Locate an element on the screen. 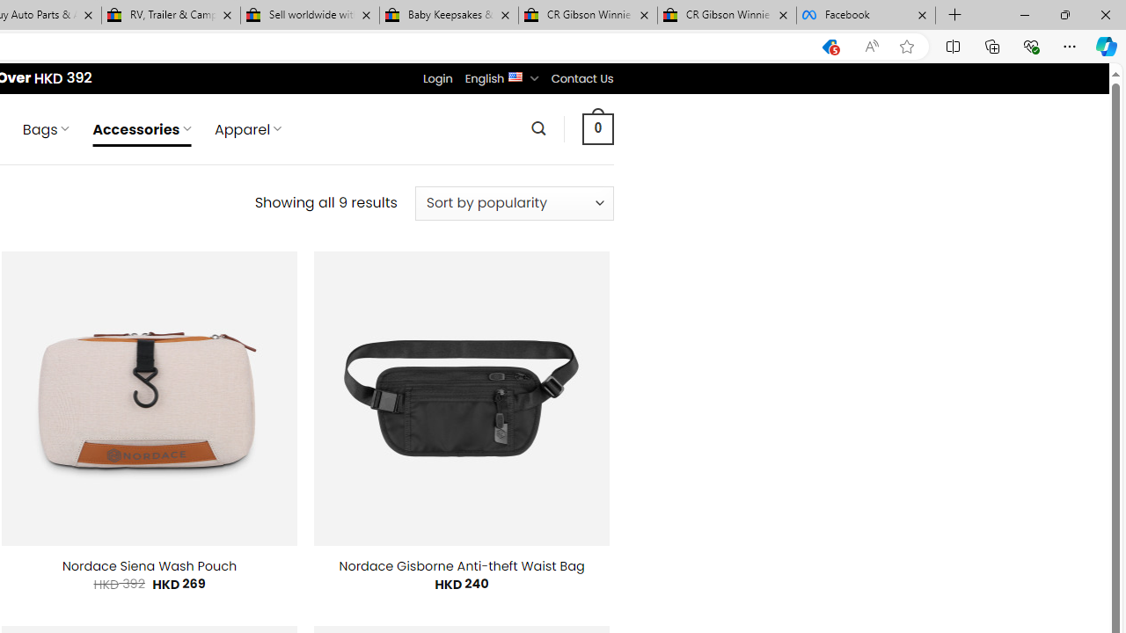 The width and height of the screenshot is (1126, 633). Nordace Gisborne Anti-theft Waist Bag is located at coordinates (462, 566).